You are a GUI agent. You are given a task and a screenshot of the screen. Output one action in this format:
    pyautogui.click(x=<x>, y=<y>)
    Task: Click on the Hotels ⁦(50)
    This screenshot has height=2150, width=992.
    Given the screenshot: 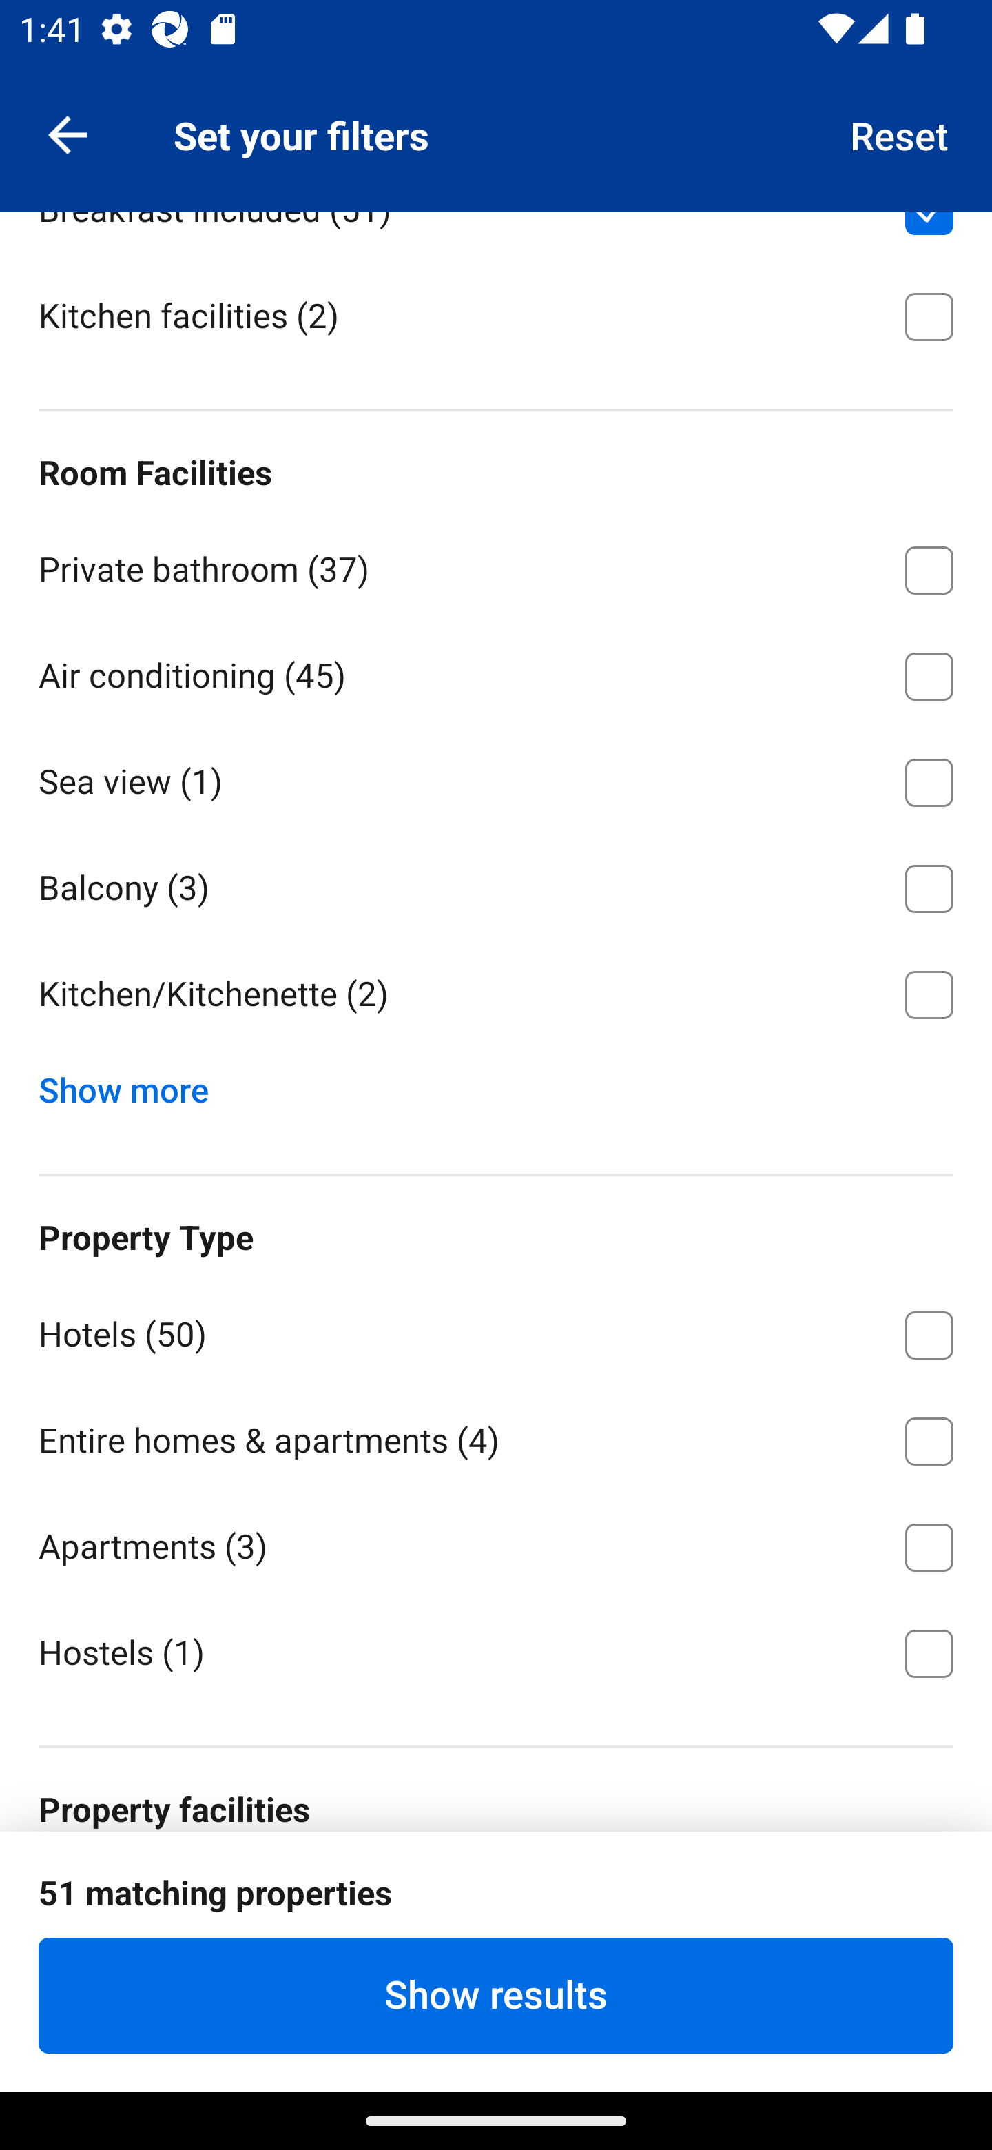 What is the action you would take?
    pyautogui.click(x=496, y=1331)
    